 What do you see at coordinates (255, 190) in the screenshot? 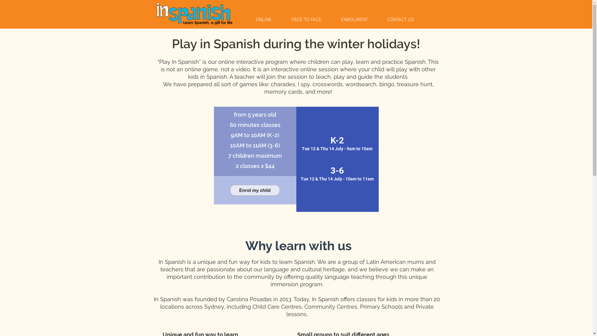
I see `Enrol my child` at bounding box center [255, 190].